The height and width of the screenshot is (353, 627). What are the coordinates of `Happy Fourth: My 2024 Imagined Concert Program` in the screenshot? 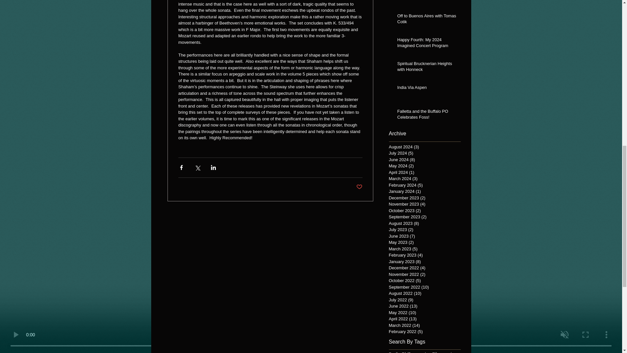 It's located at (426, 44).